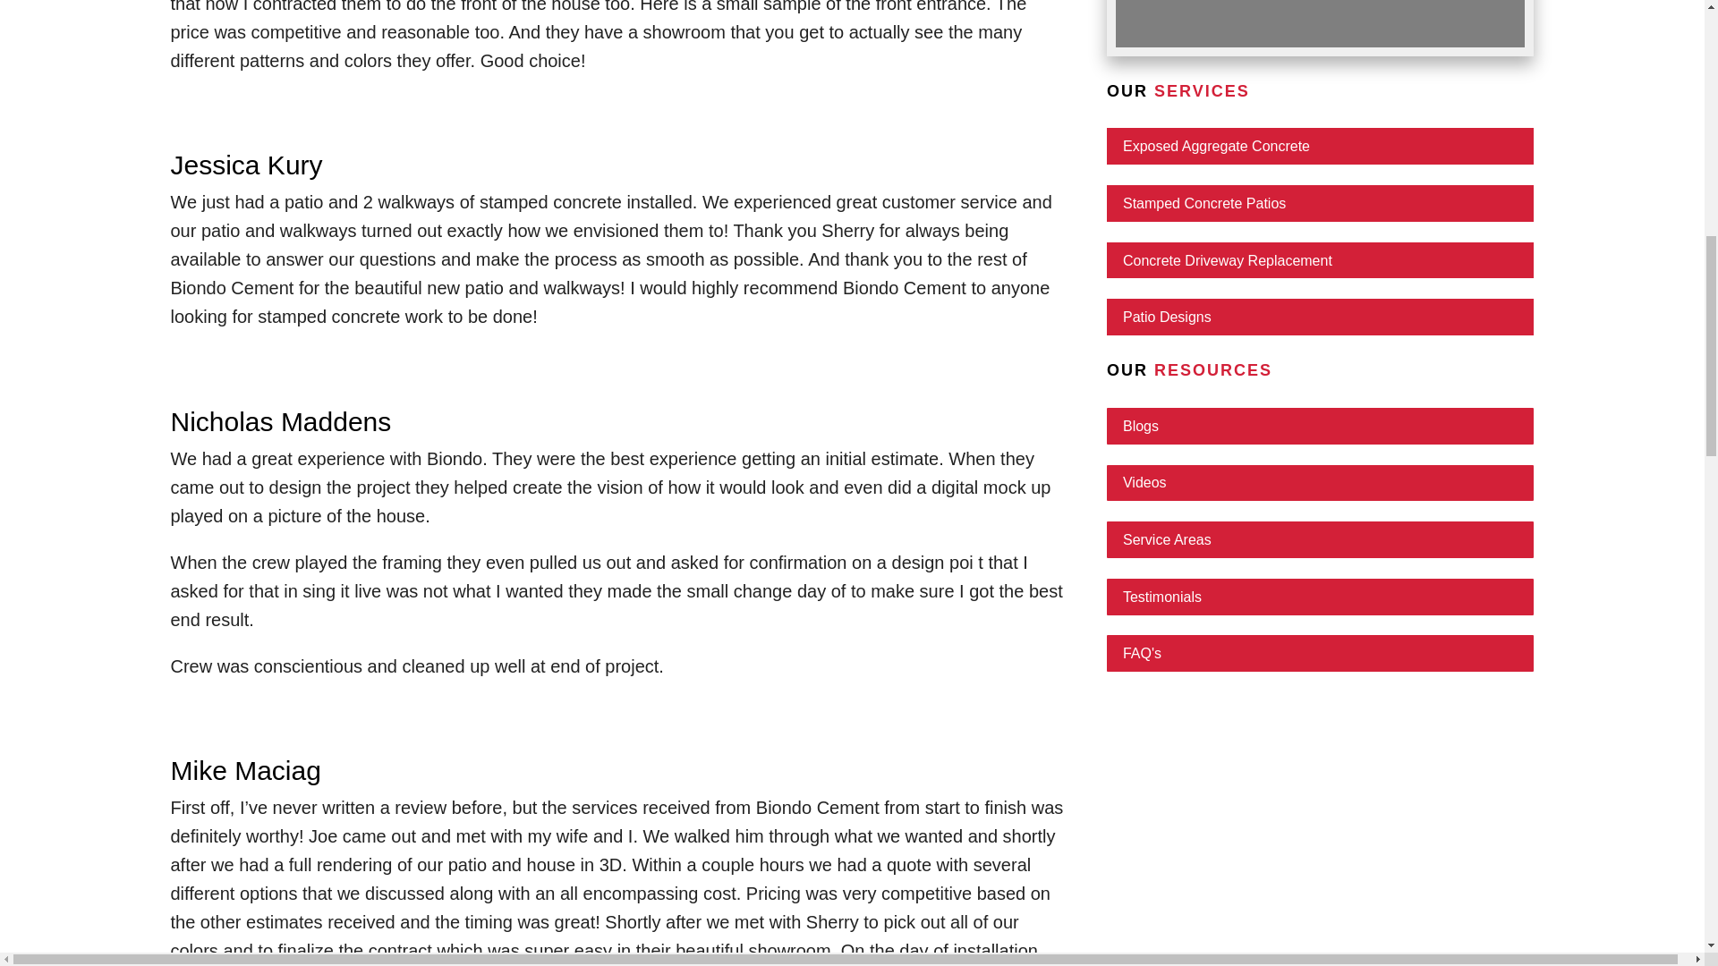 The image size is (1718, 966). What do you see at coordinates (1320, 596) in the screenshot?
I see `Testimonials` at bounding box center [1320, 596].